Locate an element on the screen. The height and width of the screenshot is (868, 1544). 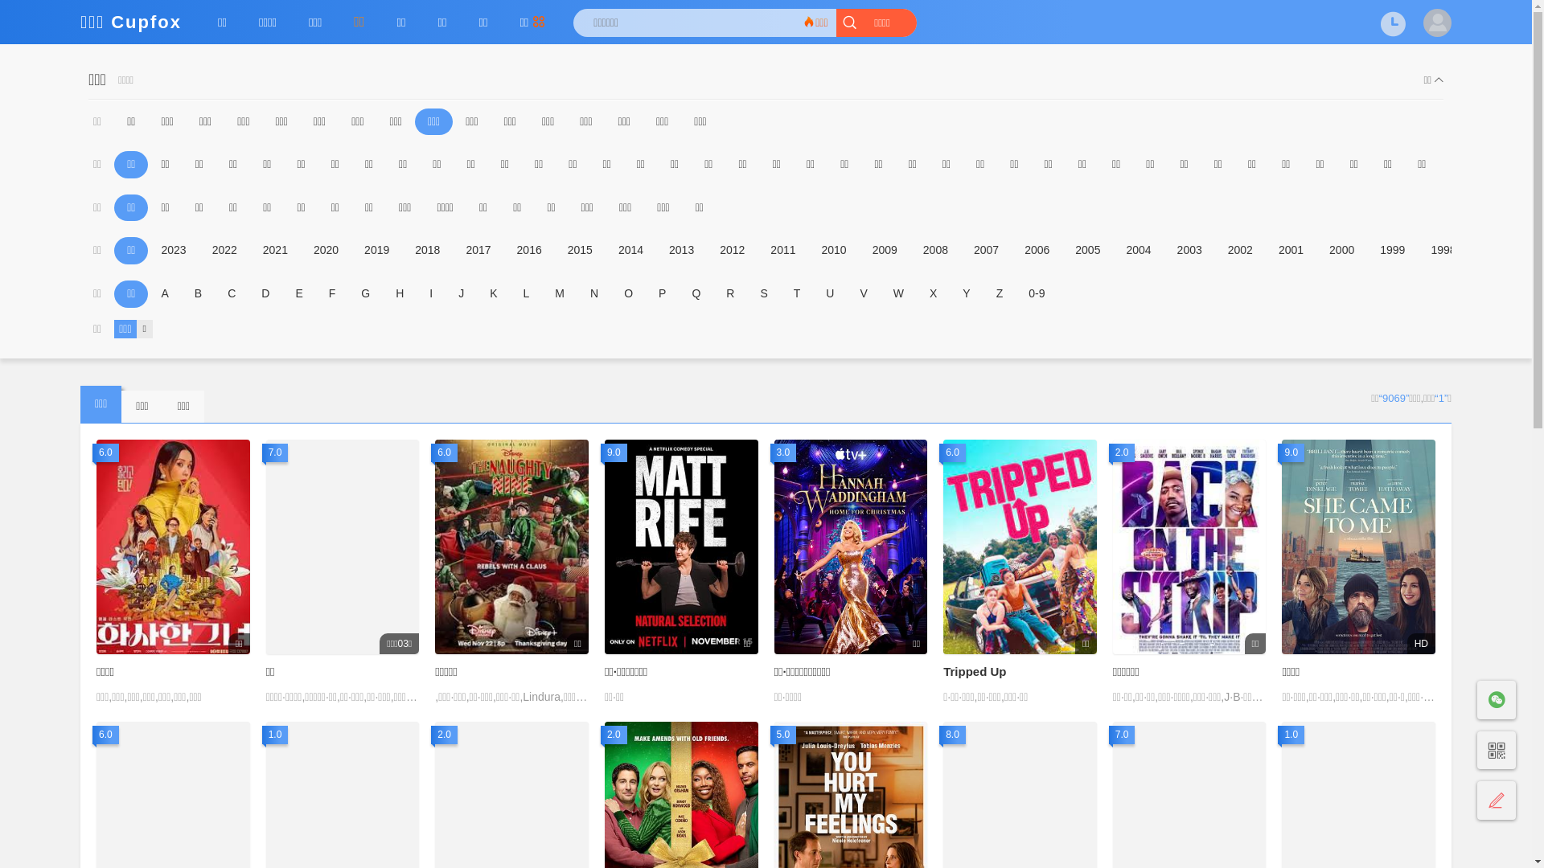
1999 is located at coordinates (1393, 251).